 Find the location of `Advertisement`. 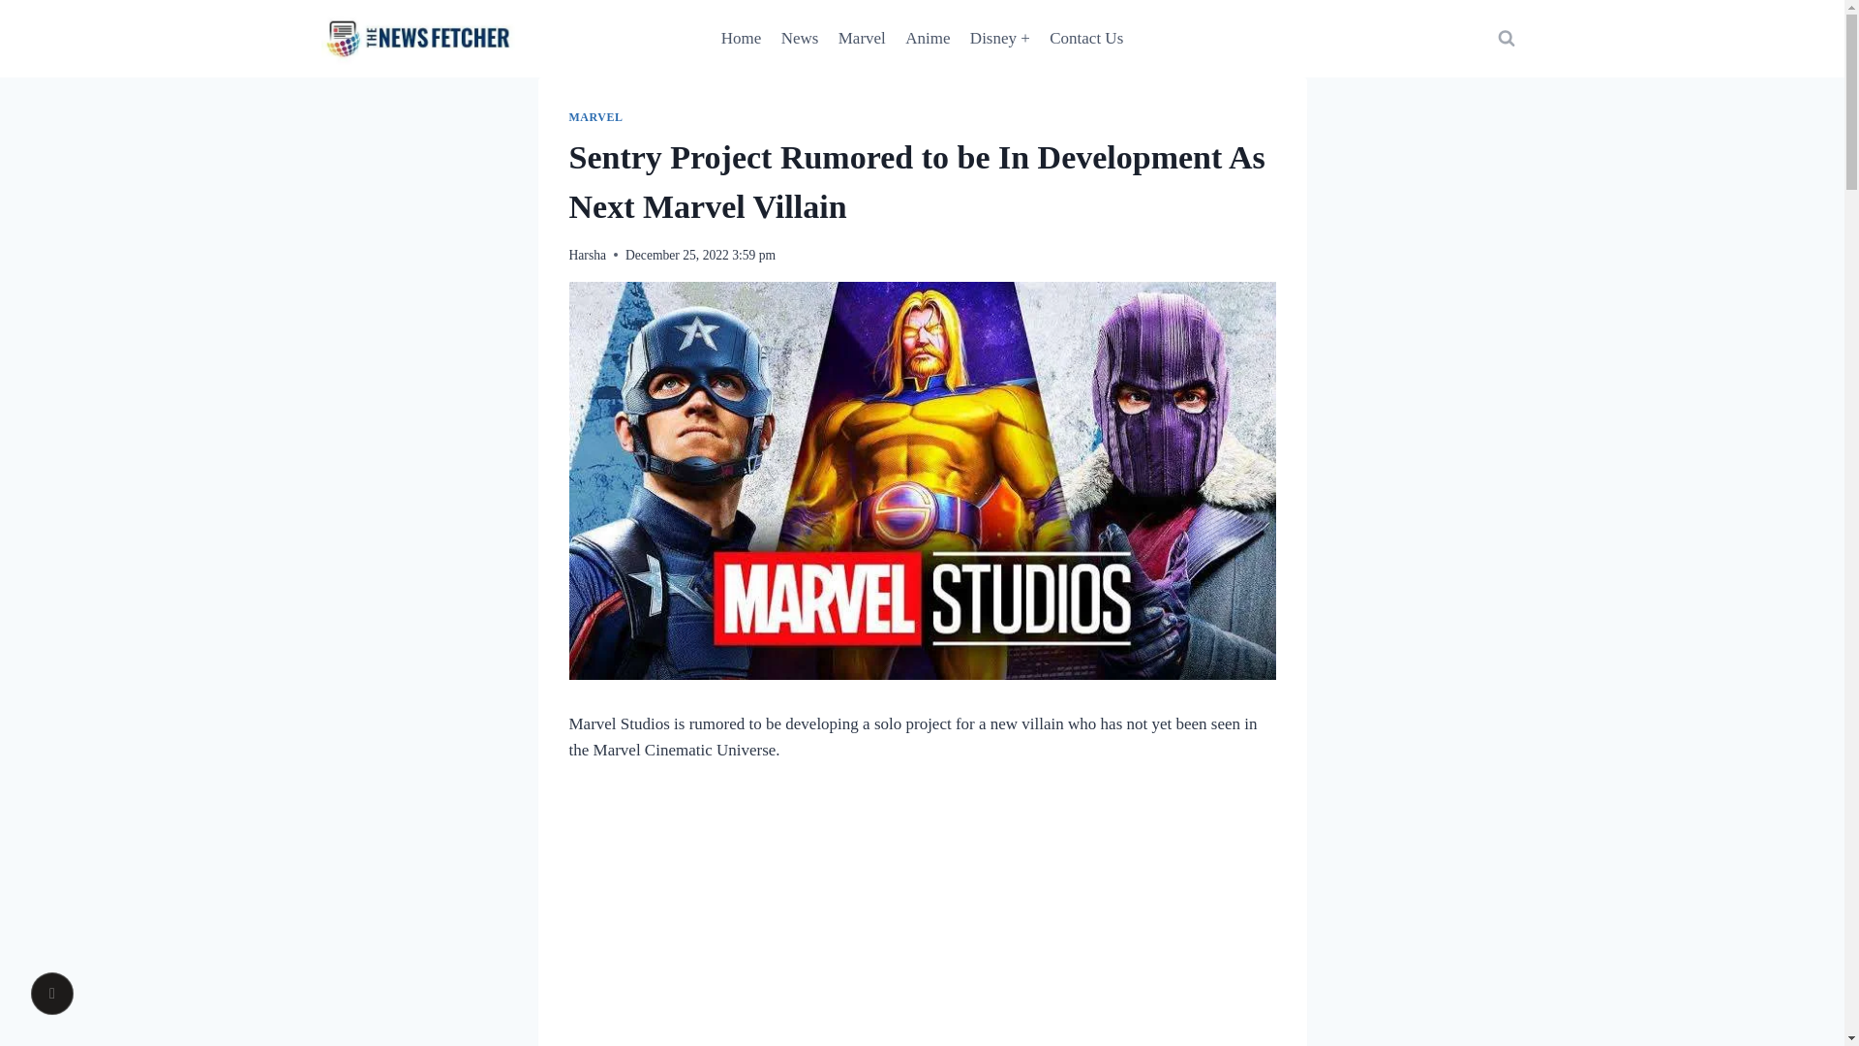

Advertisement is located at coordinates (921, 920).